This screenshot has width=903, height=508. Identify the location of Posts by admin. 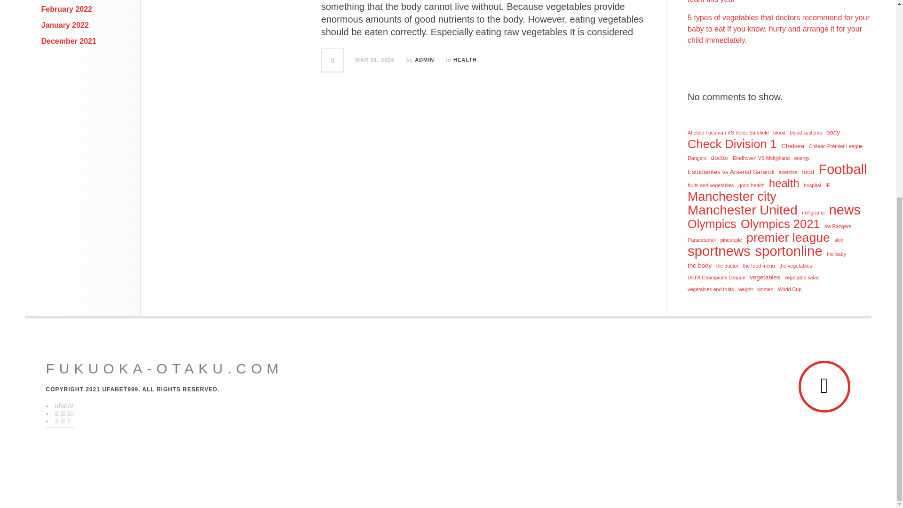
(424, 59).